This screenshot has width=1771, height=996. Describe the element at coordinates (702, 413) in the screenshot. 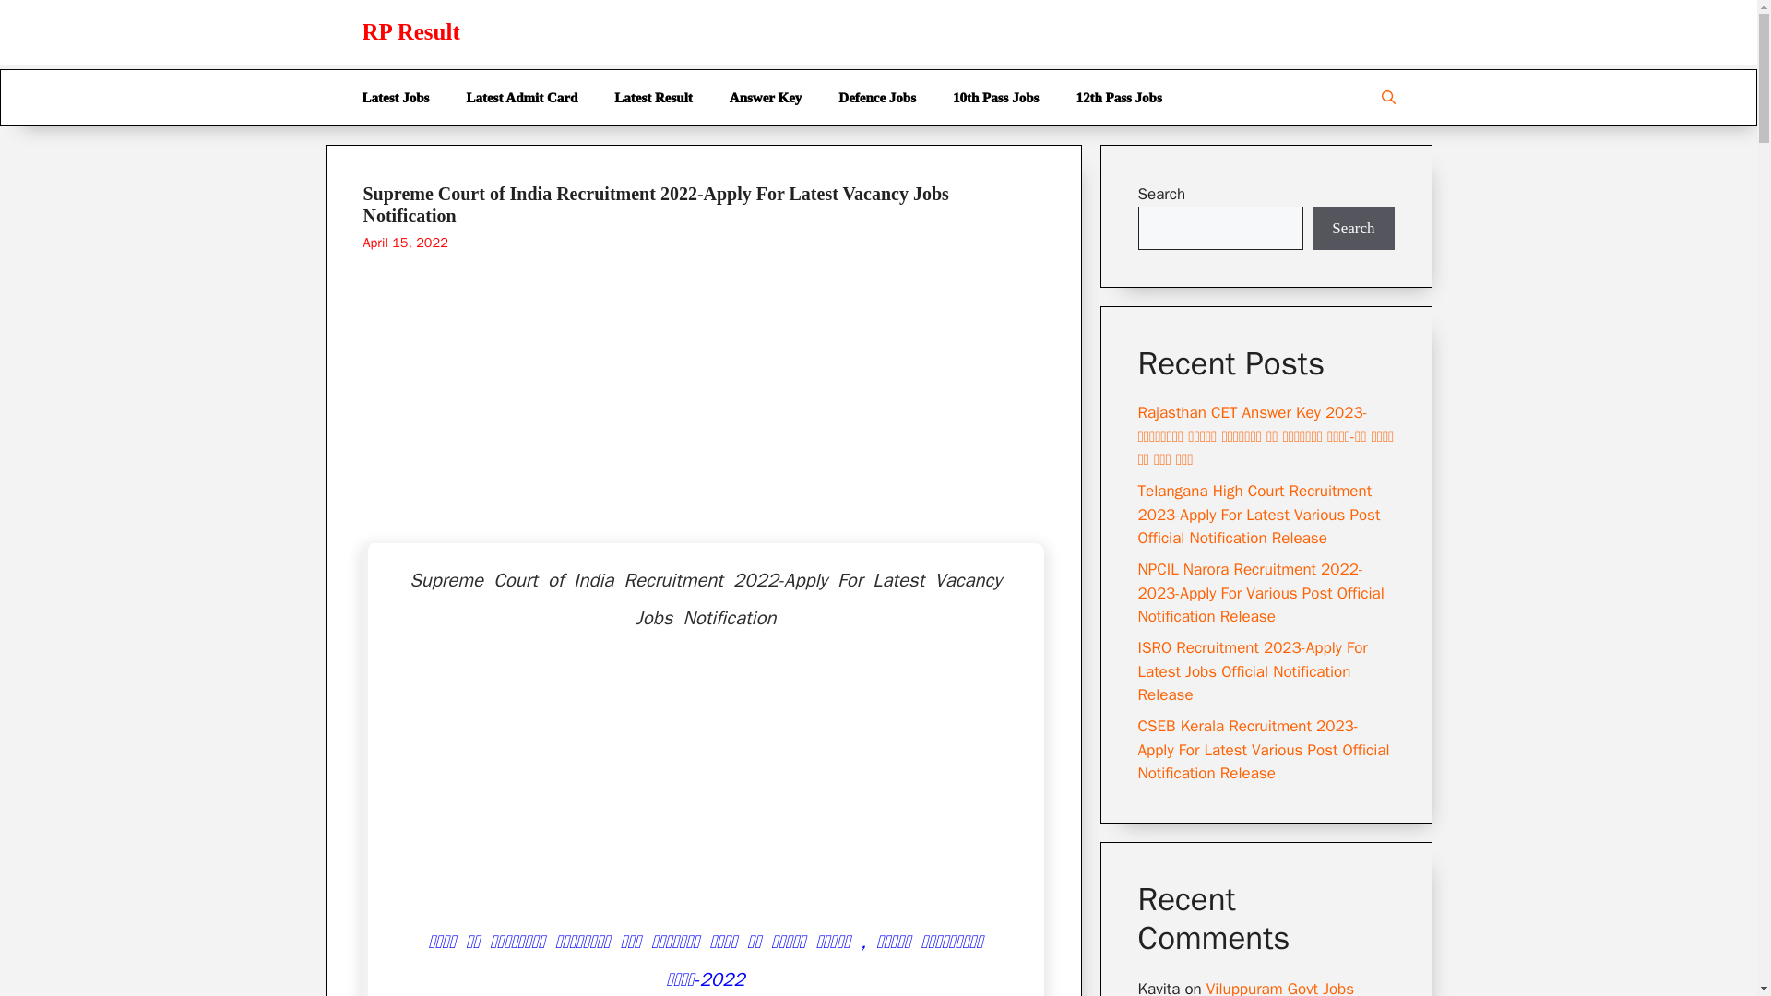

I see `Advertisement` at that location.